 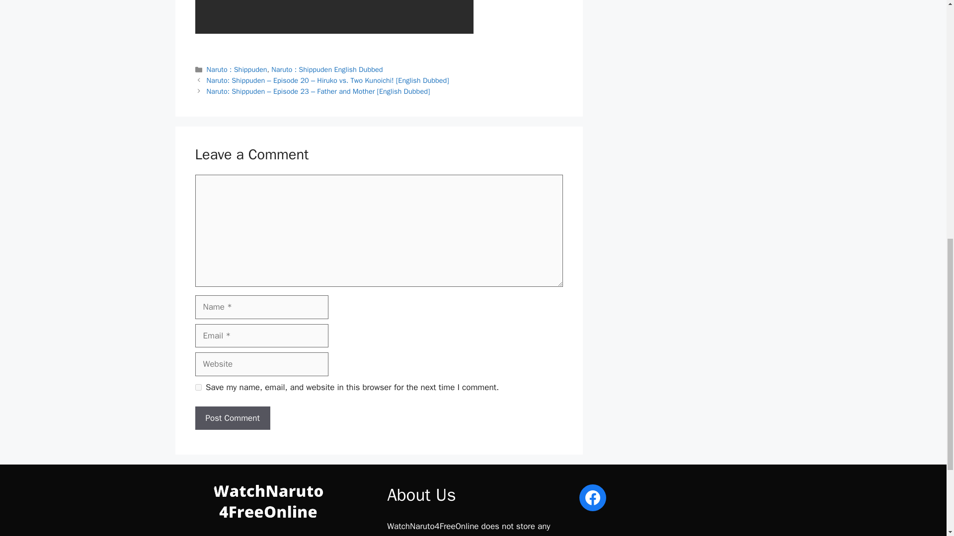 What do you see at coordinates (237, 69) in the screenshot?
I see `Naruto : Shippuden` at bounding box center [237, 69].